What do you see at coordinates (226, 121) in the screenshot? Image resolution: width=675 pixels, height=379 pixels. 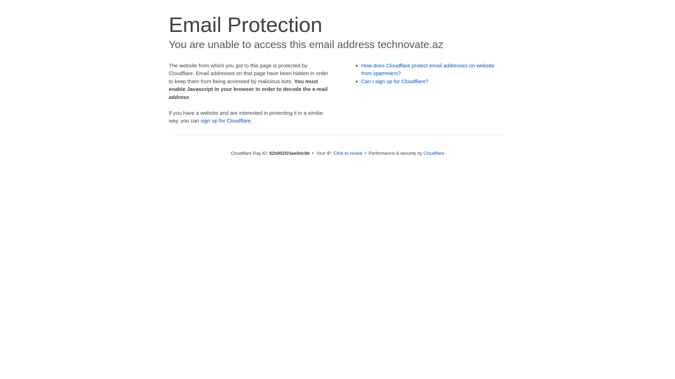 I see `sign up for Cloudflare` at bounding box center [226, 121].